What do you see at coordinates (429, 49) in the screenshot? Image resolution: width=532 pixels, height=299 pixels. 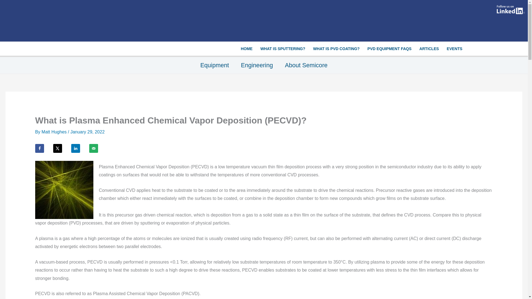 I see `ARTICLES` at bounding box center [429, 49].